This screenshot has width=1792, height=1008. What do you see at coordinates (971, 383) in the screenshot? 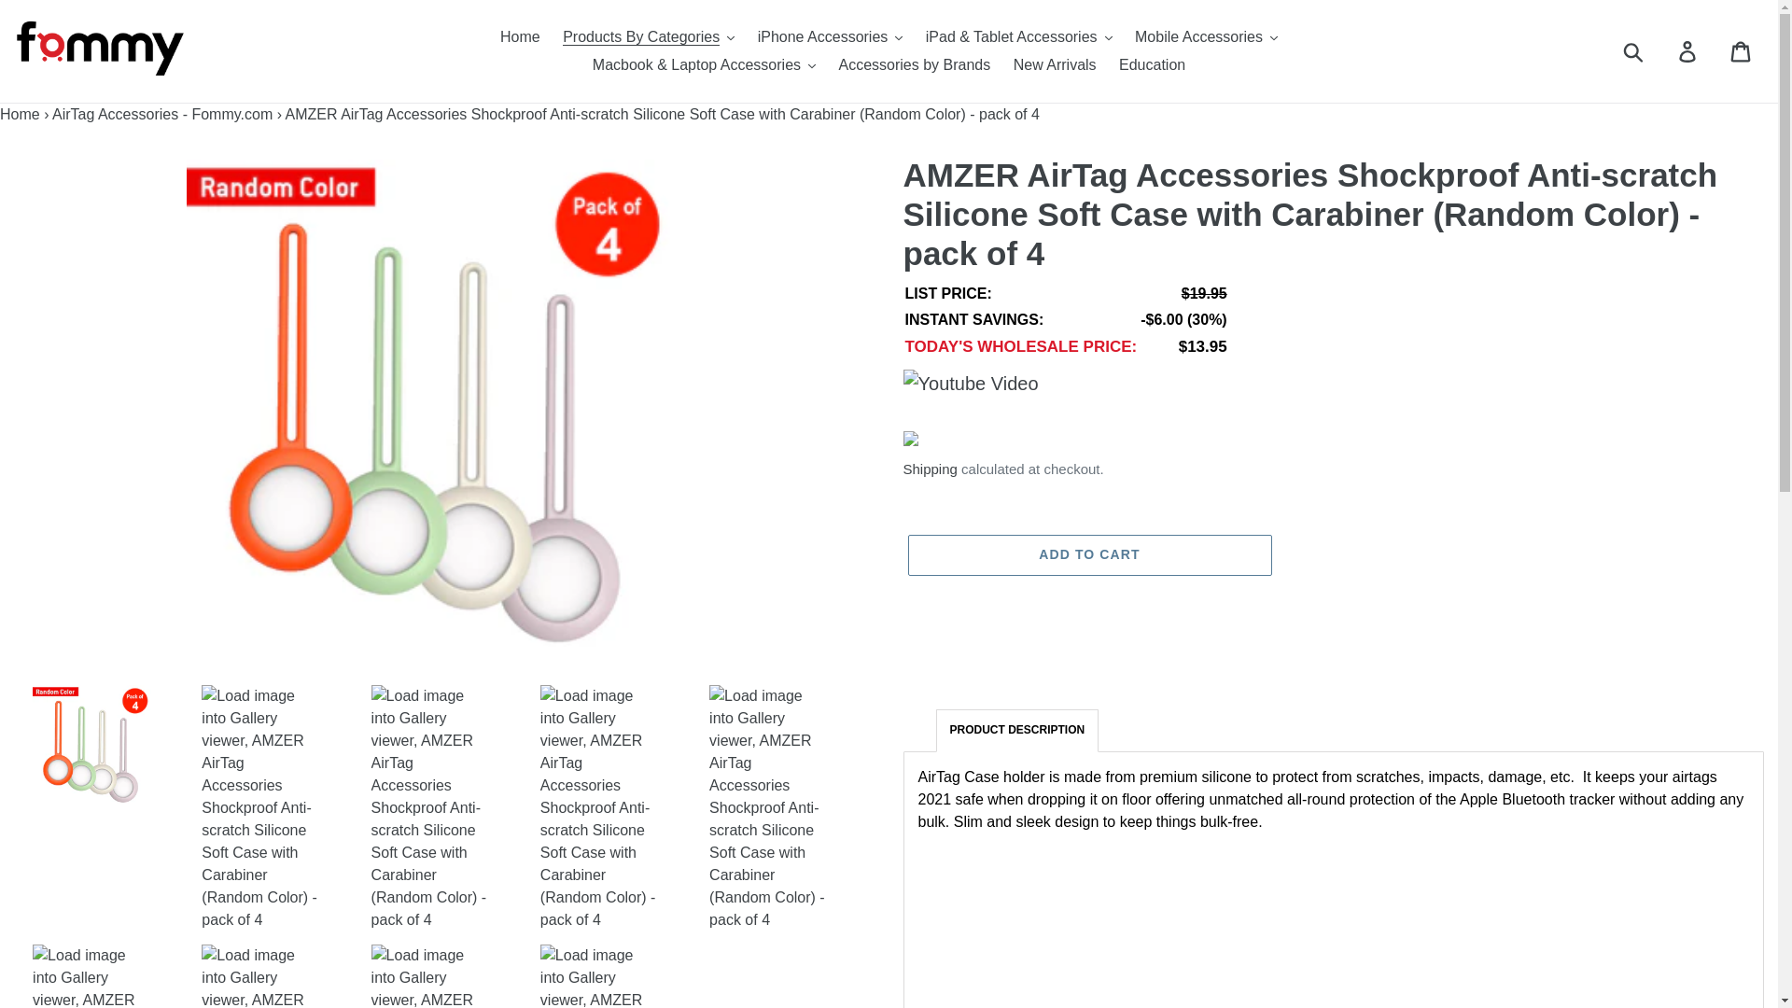
I see `Youtube Video` at bounding box center [971, 383].